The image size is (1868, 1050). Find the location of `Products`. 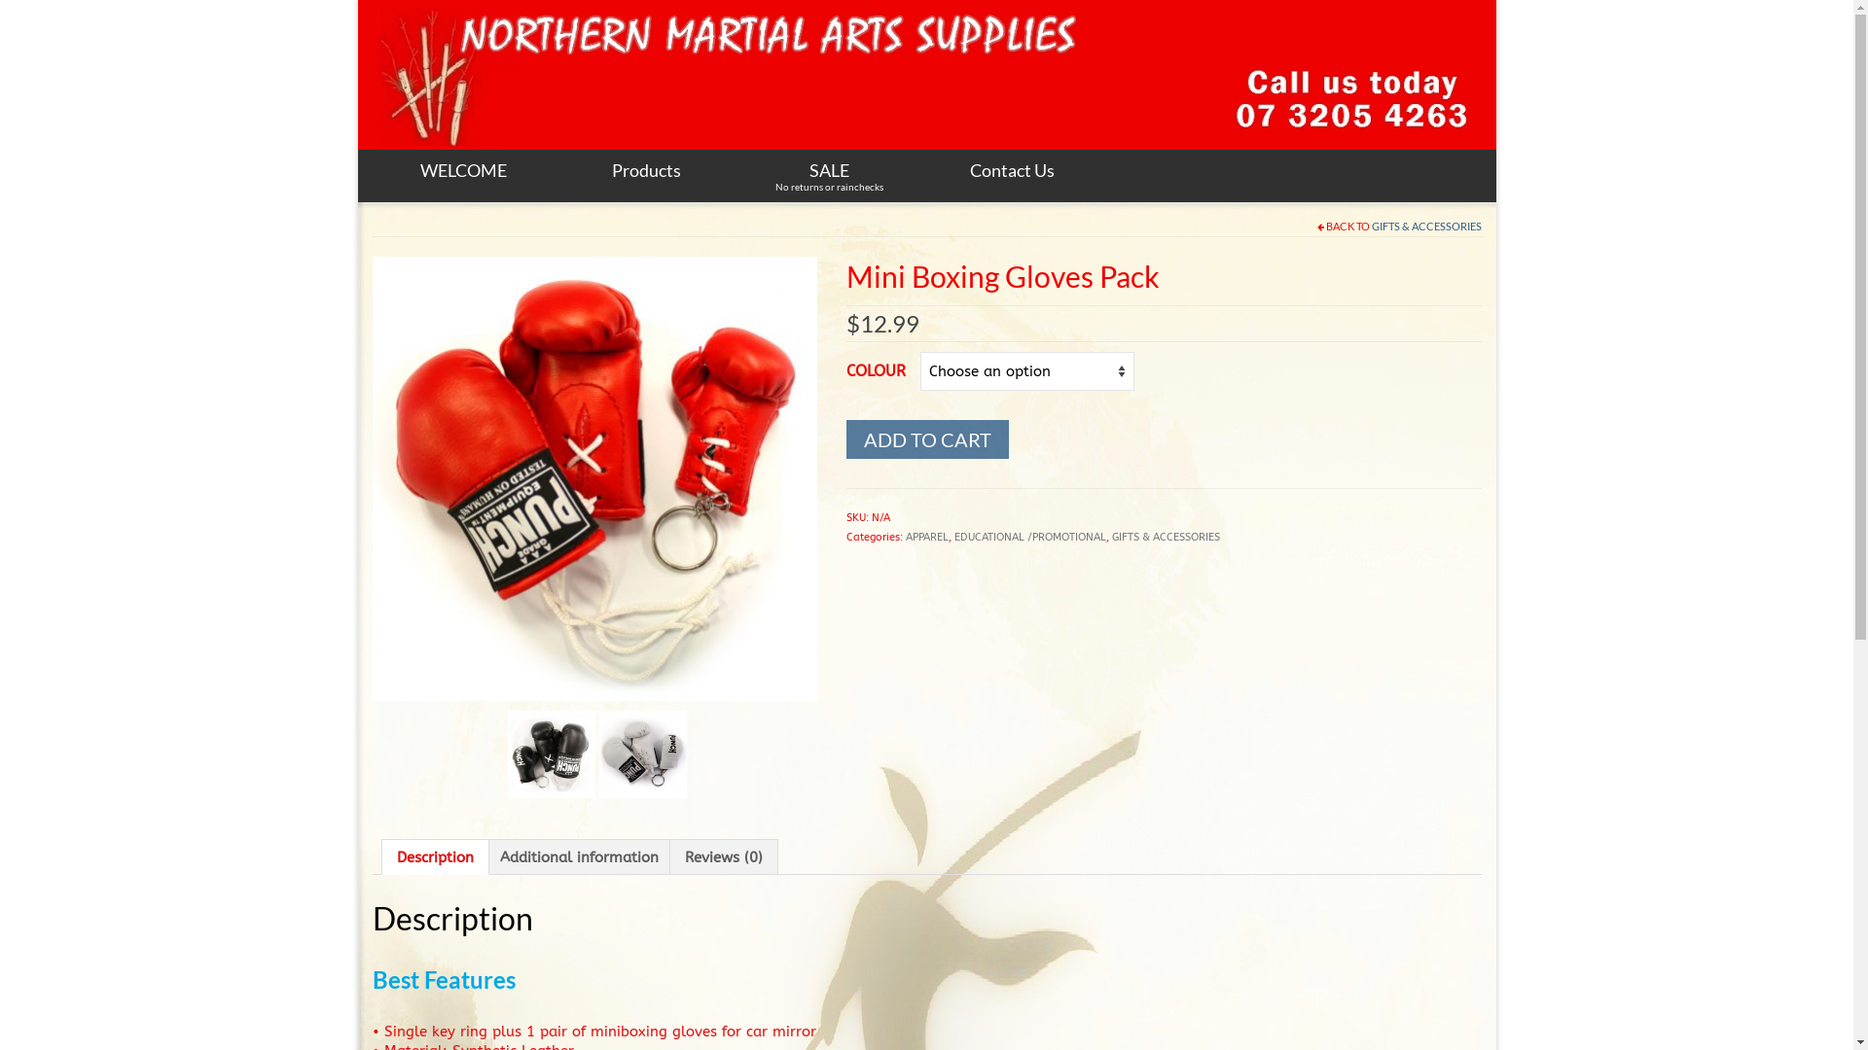

Products is located at coordinates (647, 170).